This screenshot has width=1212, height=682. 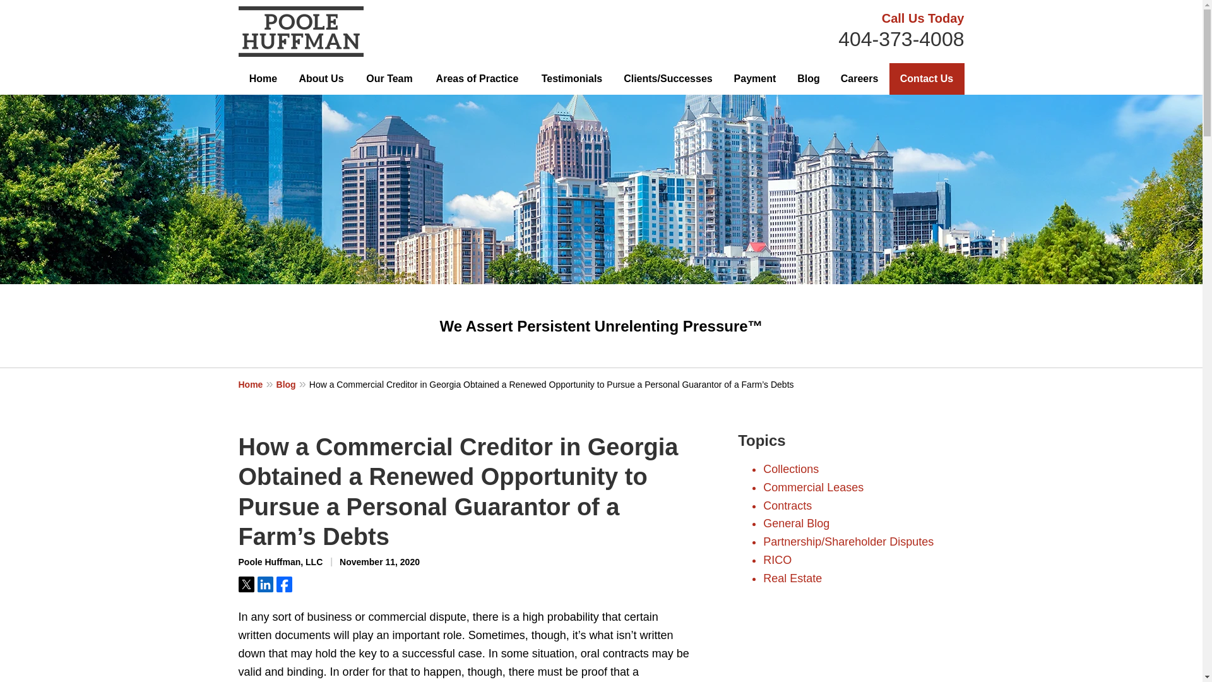 I want to click on Blog, so click(x=292, y=384).